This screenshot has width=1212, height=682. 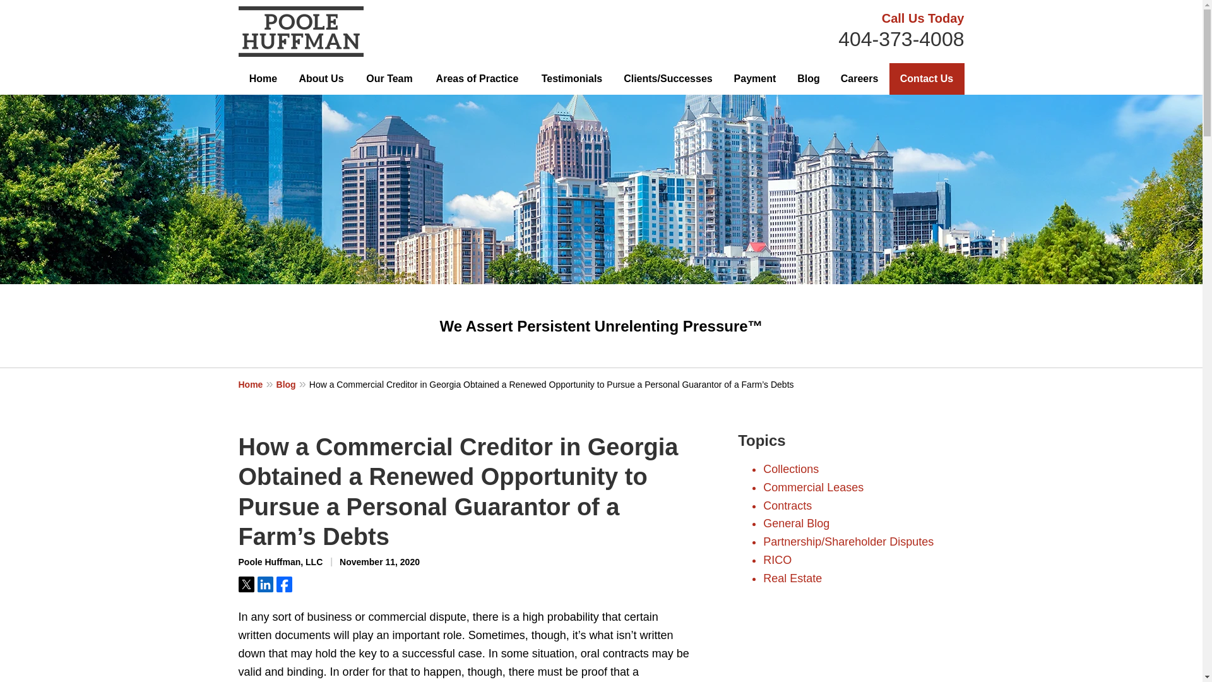 I want to click on Blog, so click(x=292, y=384).